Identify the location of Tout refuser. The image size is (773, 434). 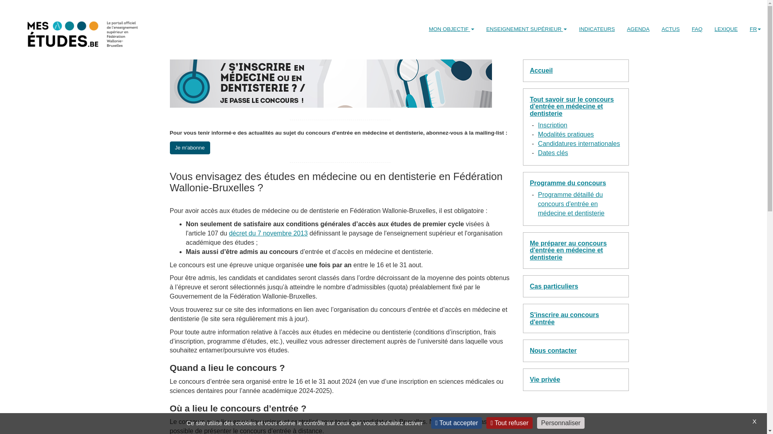
(509, 423).